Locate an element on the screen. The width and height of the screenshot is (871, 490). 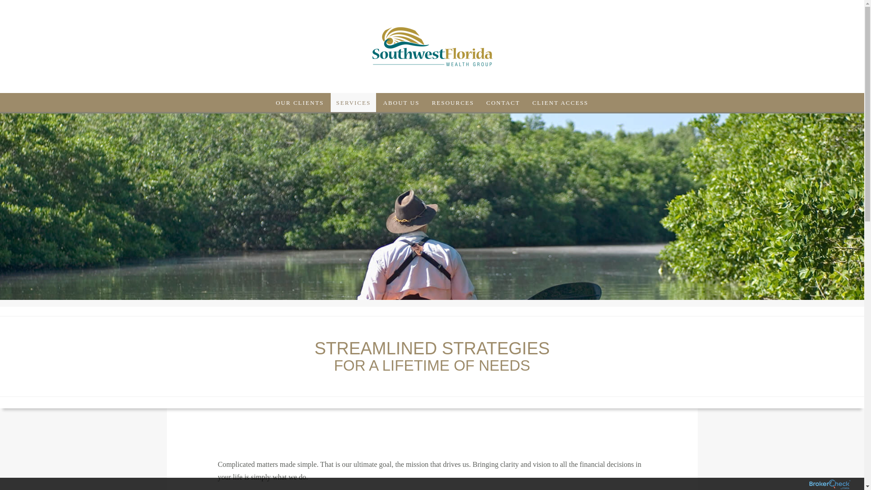
CONTACT is located at coordinates (503, 98).